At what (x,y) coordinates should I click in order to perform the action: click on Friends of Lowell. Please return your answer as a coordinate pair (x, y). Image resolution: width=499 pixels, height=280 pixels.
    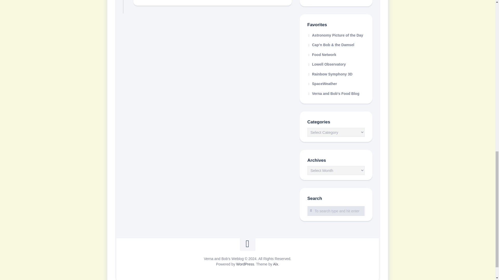
    Looking at the image, I should click on (326, 64).